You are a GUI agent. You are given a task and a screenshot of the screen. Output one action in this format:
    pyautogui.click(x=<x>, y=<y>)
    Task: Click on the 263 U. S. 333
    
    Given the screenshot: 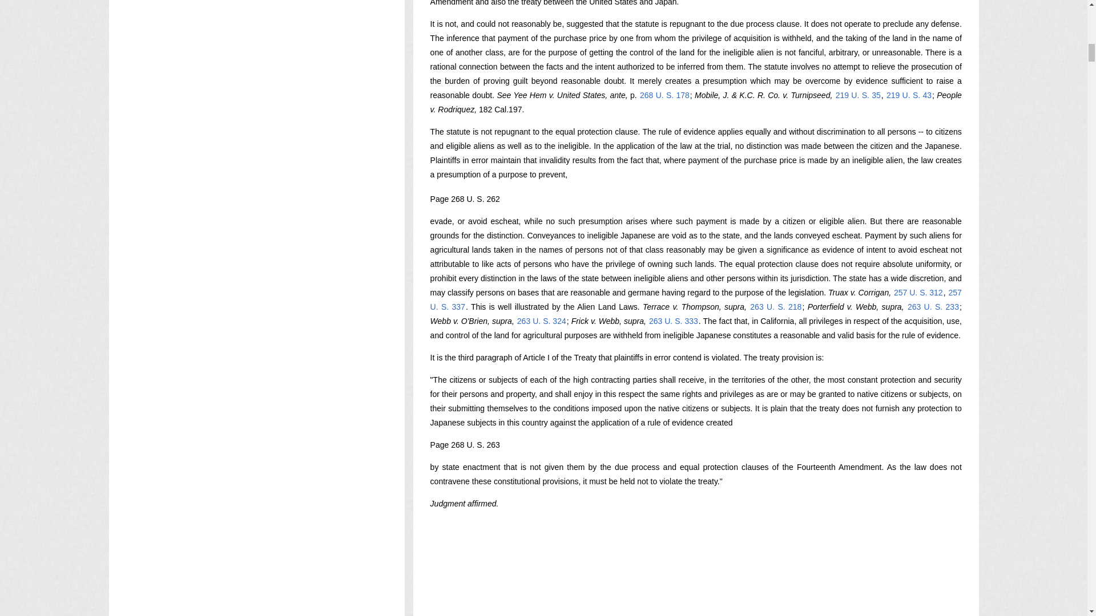 What is the action you would take?
    pyautogui.click(x=674, y=321)
    